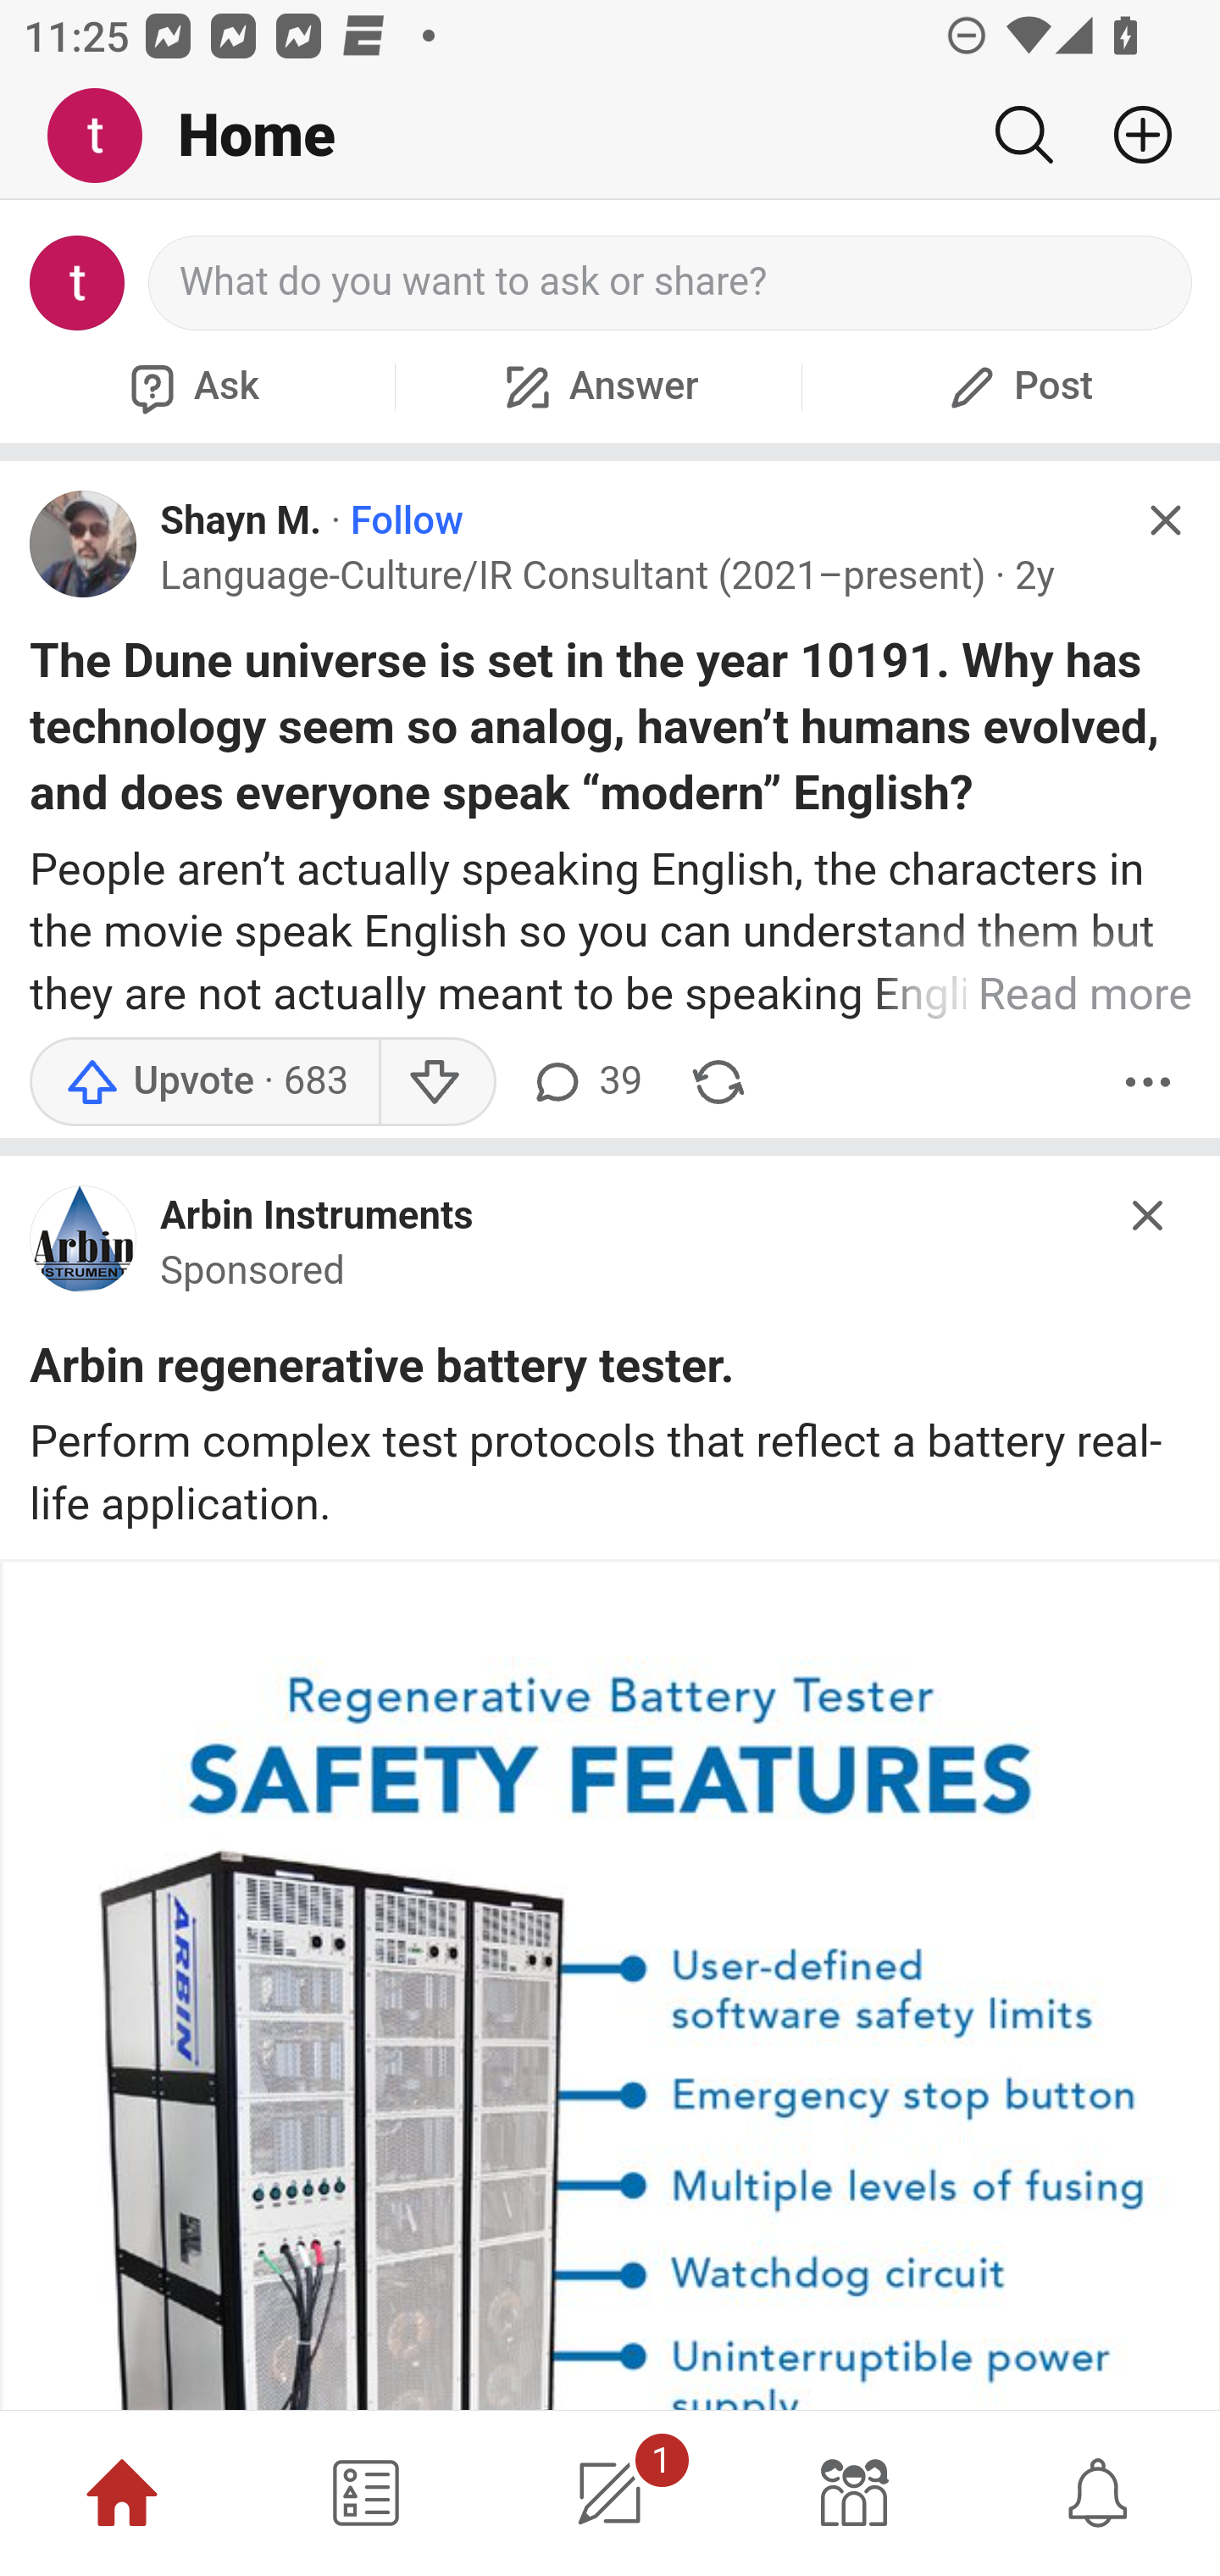 This screenshot has height=2576, width=1220. I want to click on 1, so click(610, 2493).